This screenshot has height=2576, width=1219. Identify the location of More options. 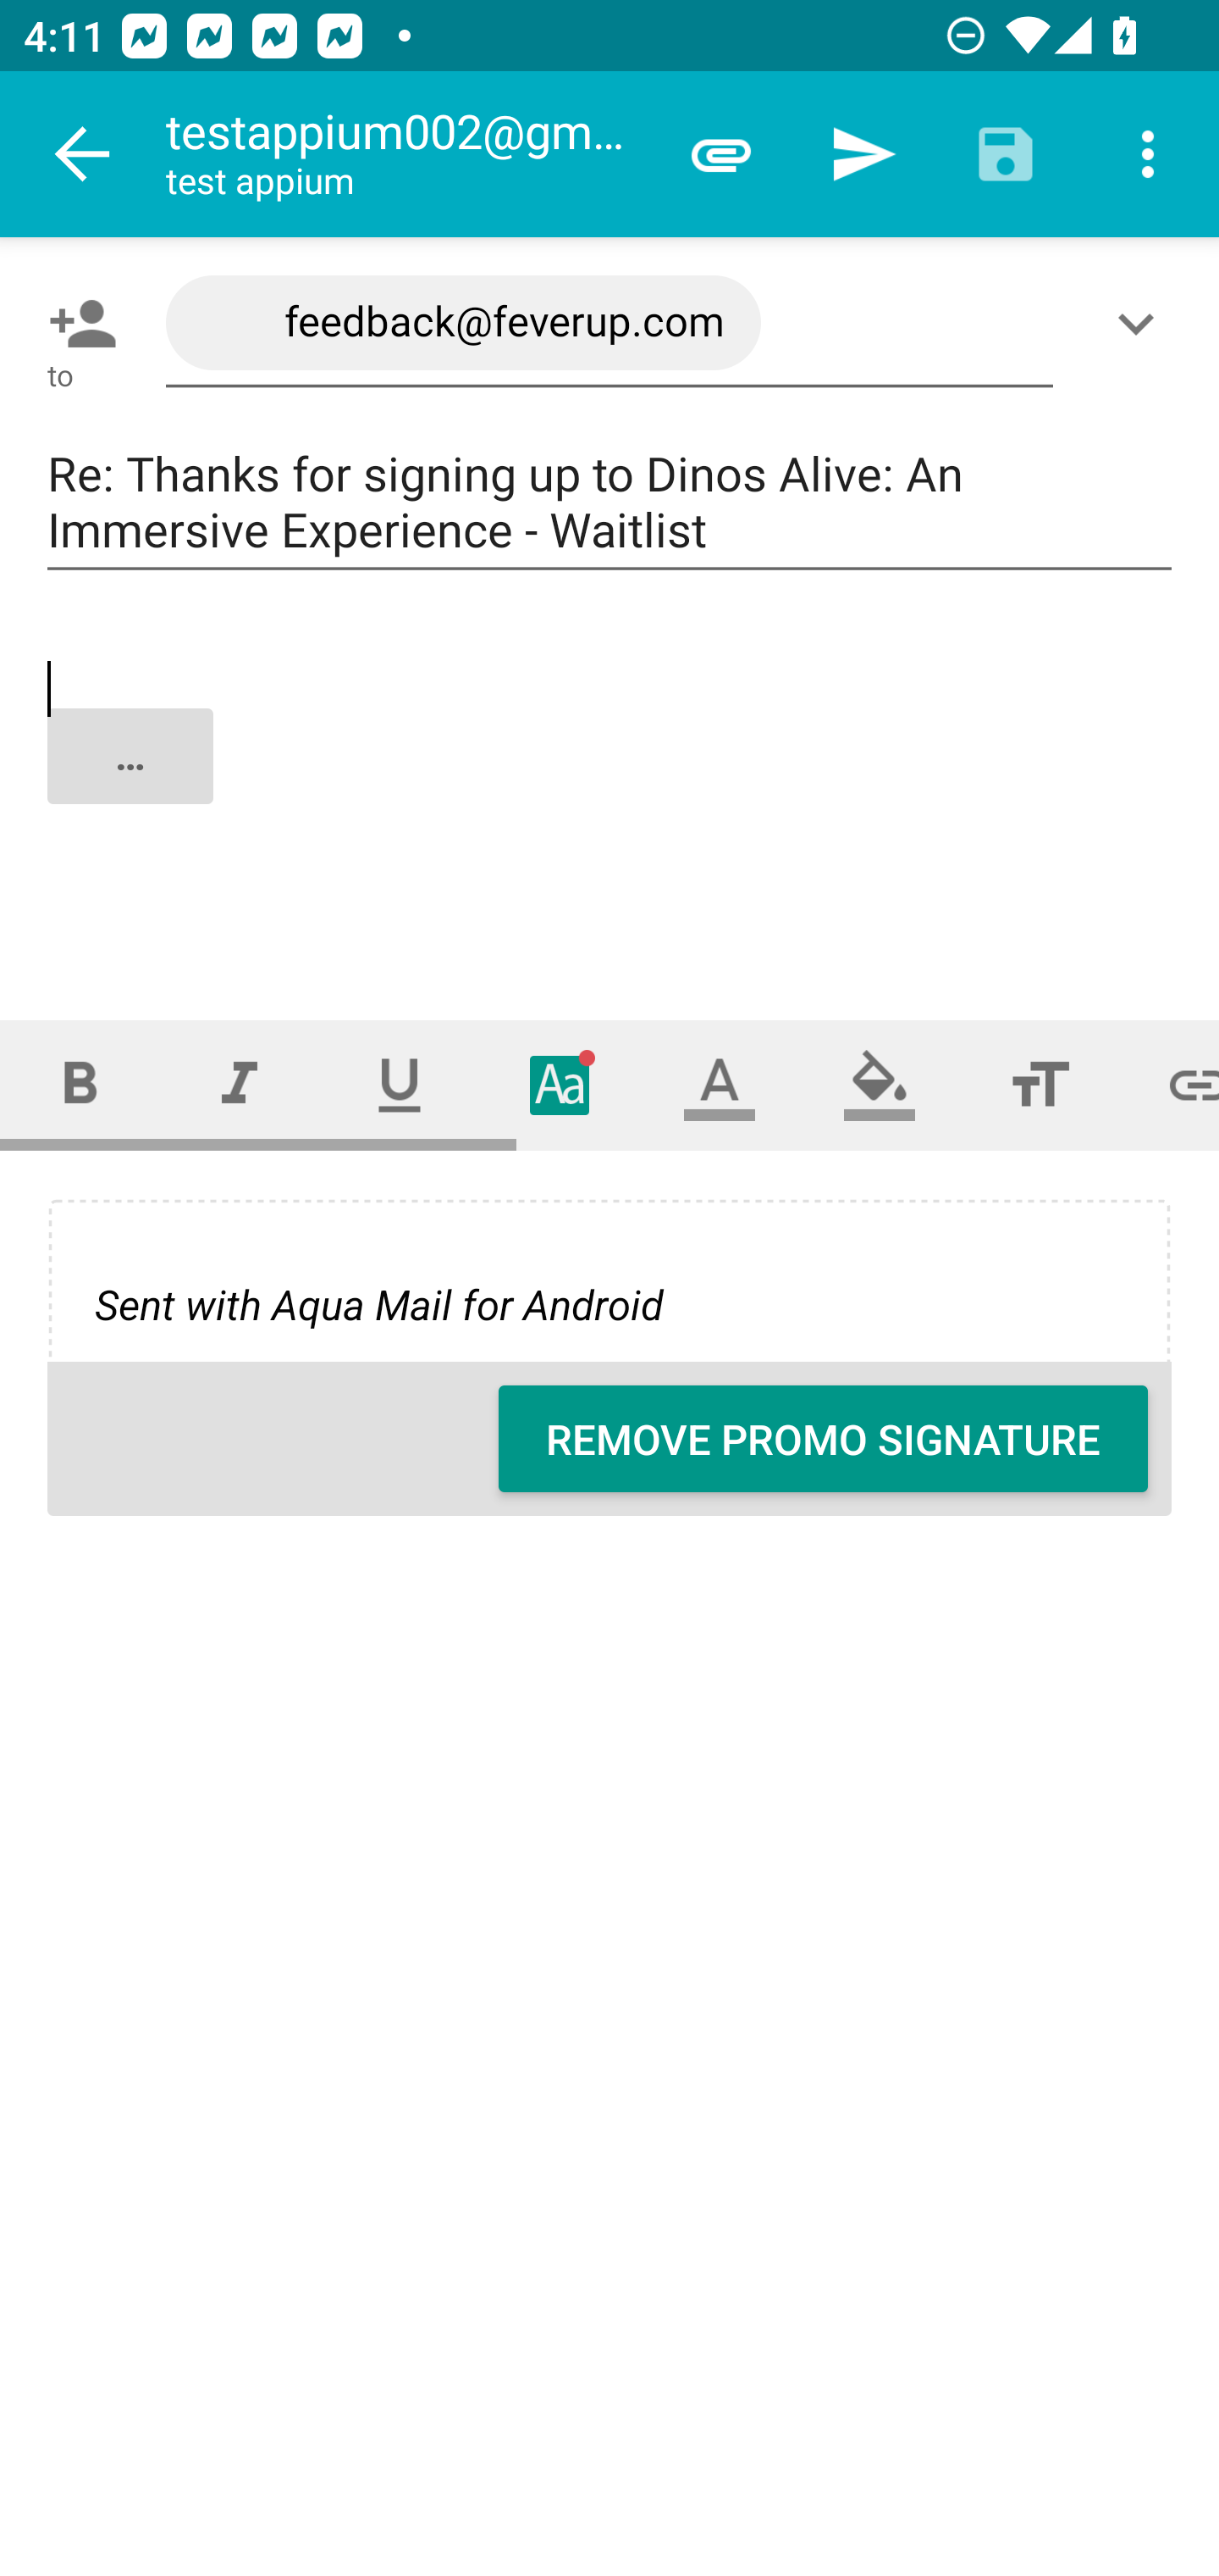
(1148, 154).